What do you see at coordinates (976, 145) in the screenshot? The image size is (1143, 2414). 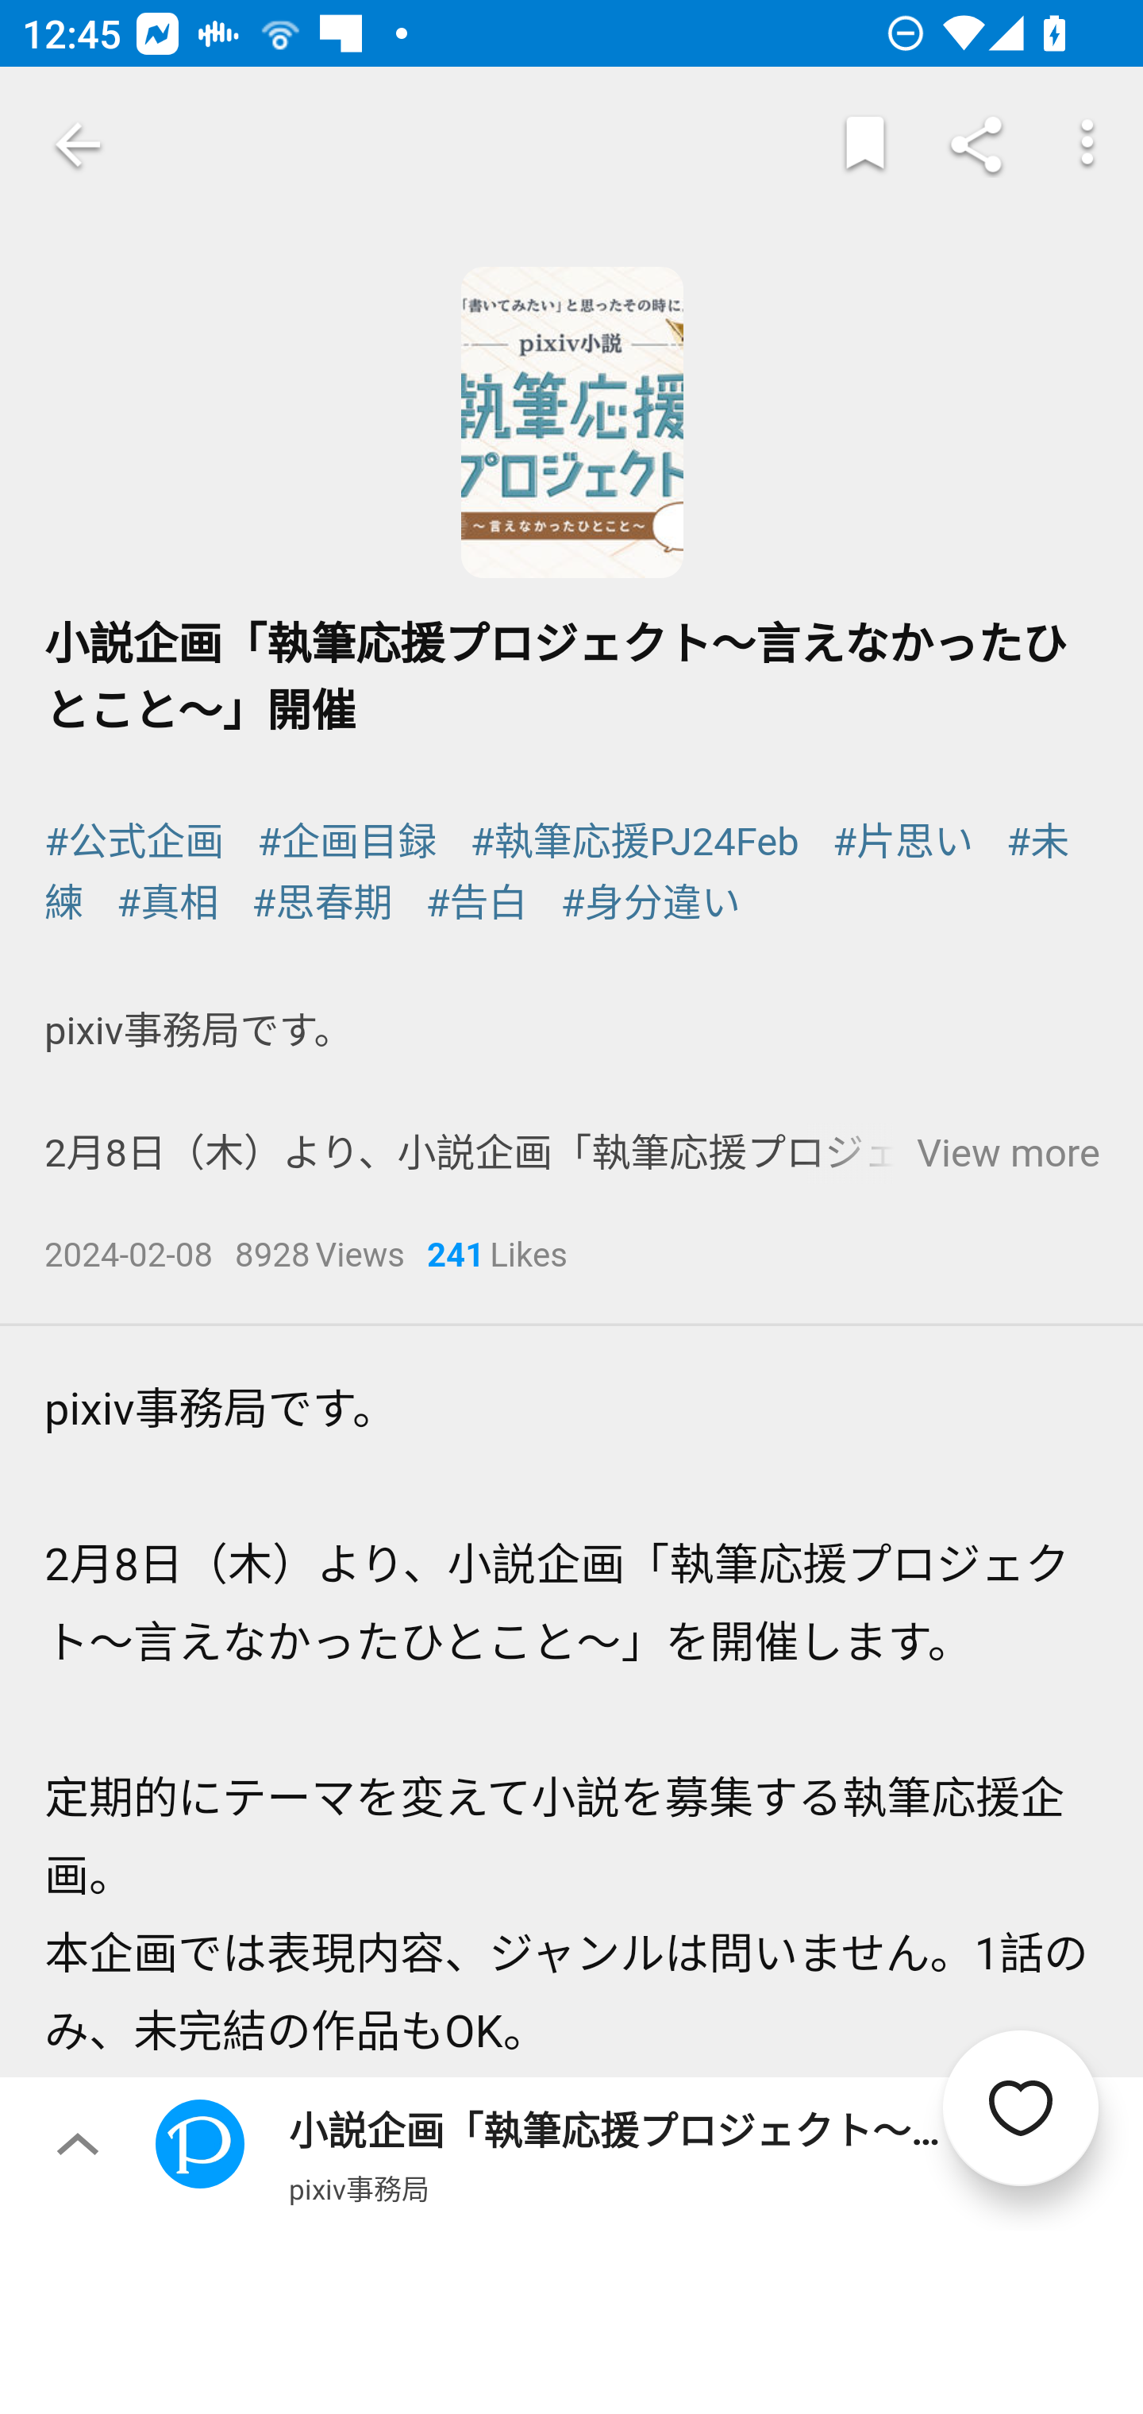 I see `Share` at bounding box center [976, 145].